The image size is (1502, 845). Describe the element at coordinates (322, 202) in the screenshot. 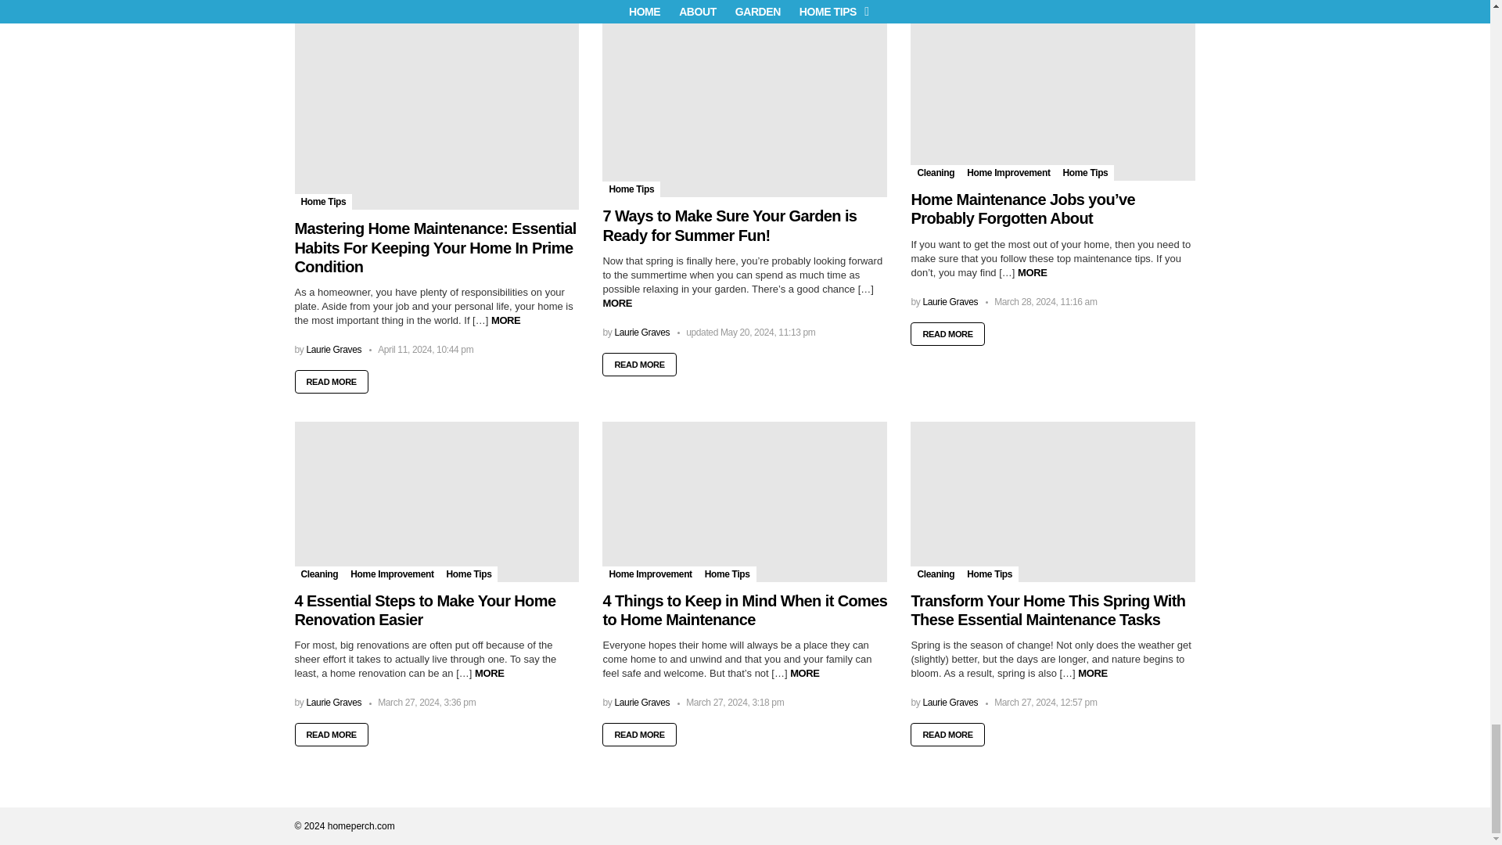

I see `Home Tips` at that location.